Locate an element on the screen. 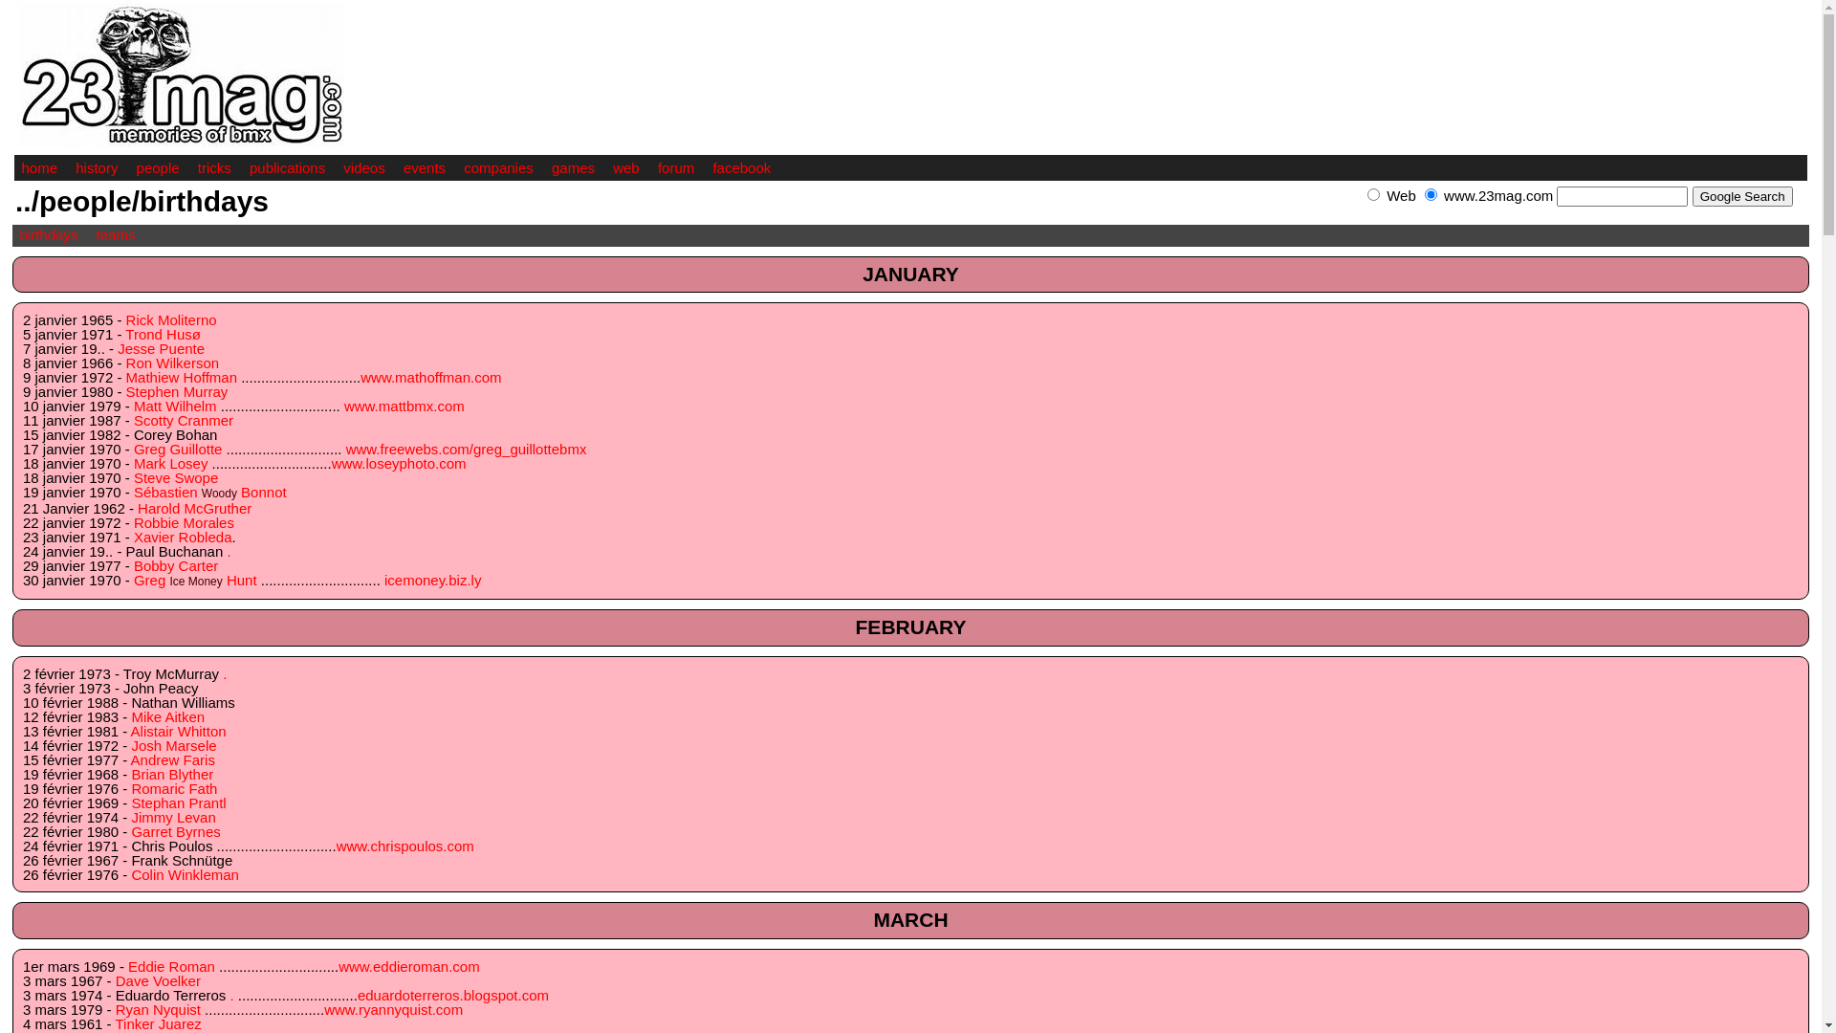 Image resolution: width=1836 pixels, height=1033 pixels. Matt Wilhelm is located at coordinates (176, 406).